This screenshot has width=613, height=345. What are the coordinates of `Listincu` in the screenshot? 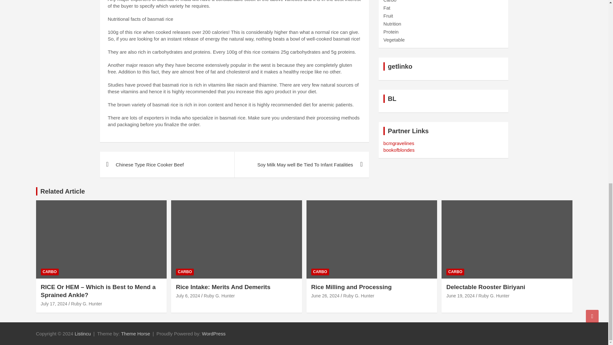 It's located at (83, 333).